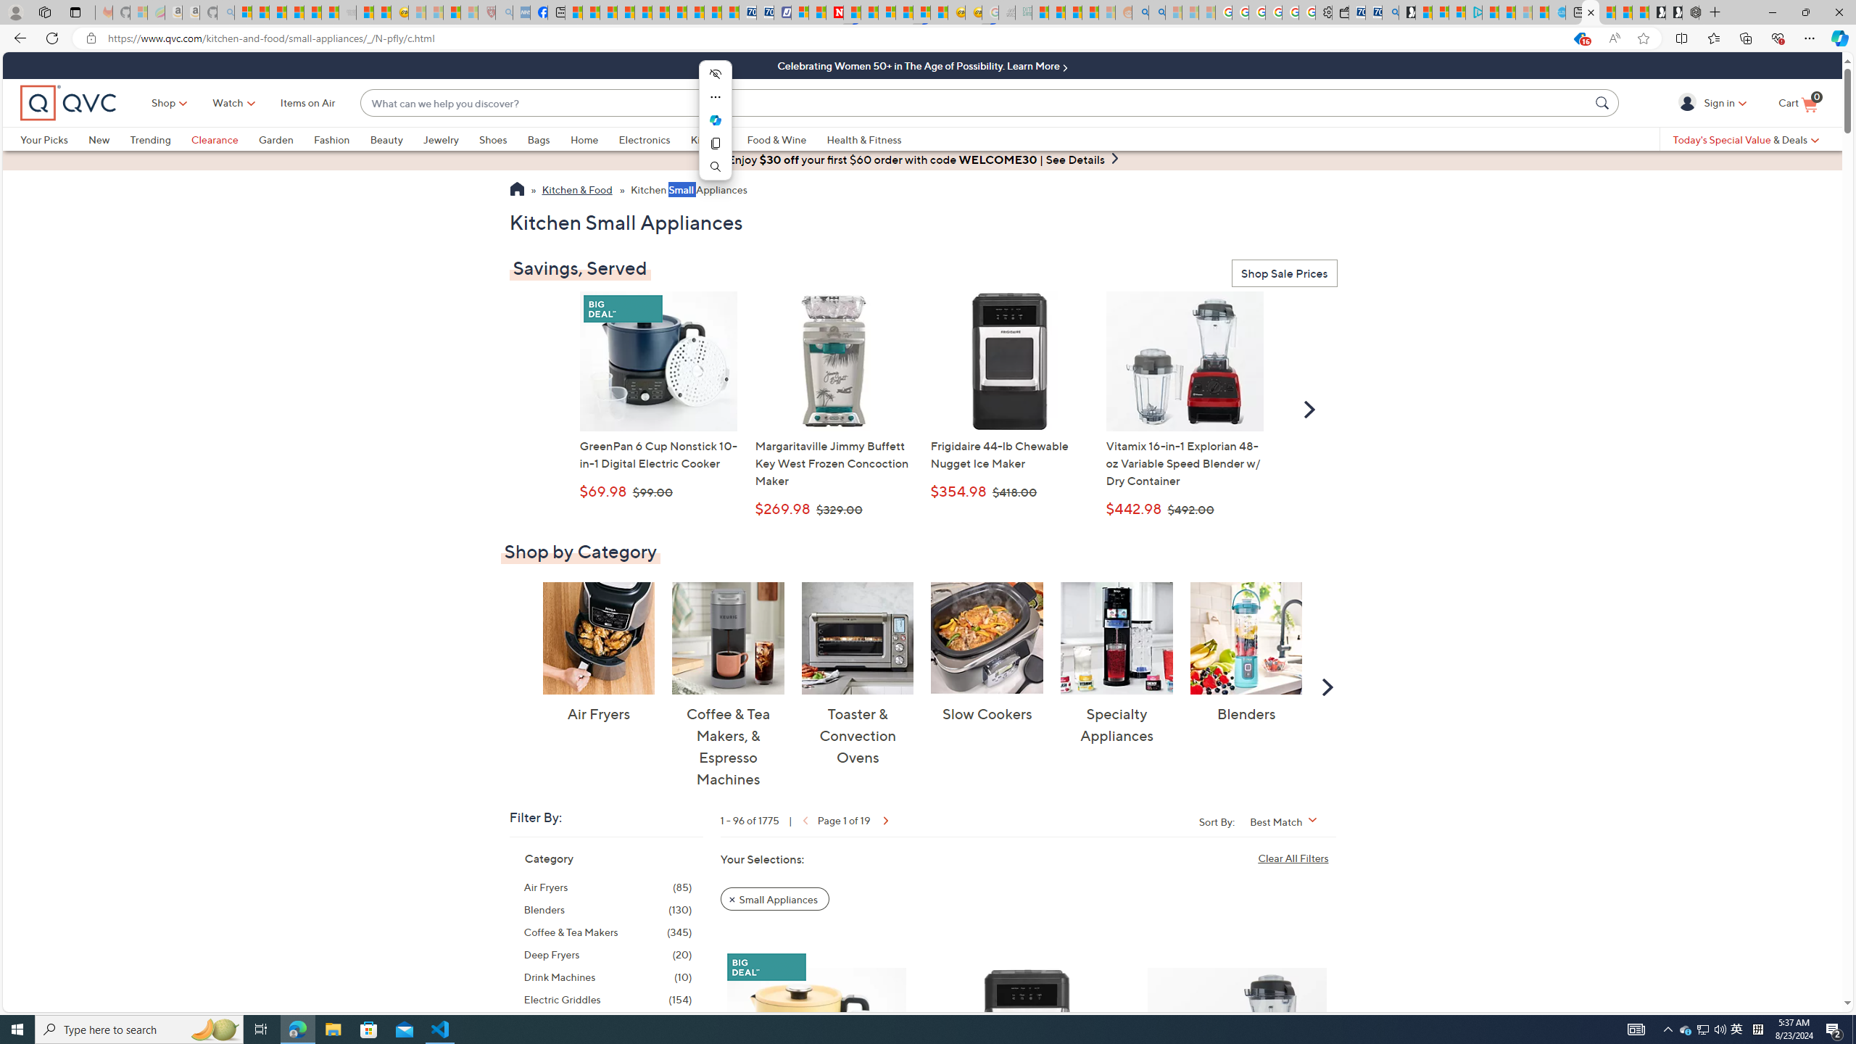  I want to click on Latest Politics News & Archive | Newsweek.com, so click(835, 12).